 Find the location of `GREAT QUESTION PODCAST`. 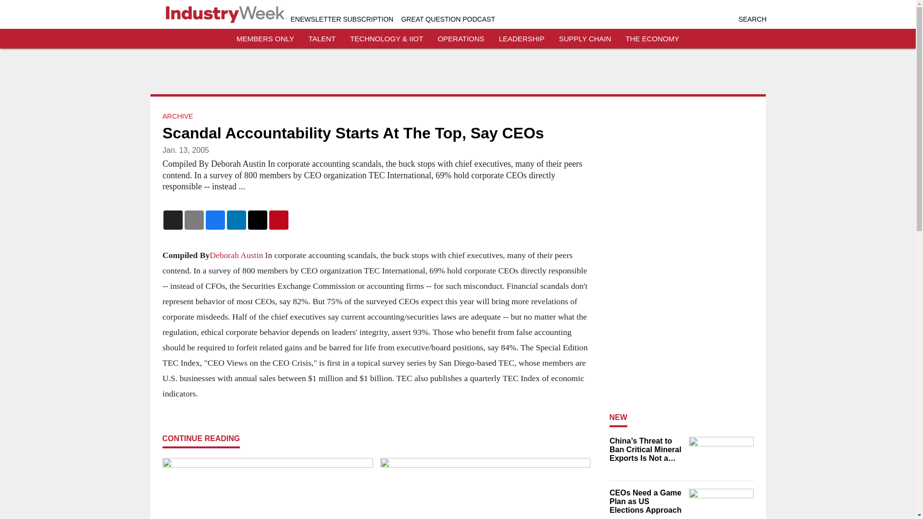

GREAT QUESTION PODCAST is located at coordinates (448, 19).